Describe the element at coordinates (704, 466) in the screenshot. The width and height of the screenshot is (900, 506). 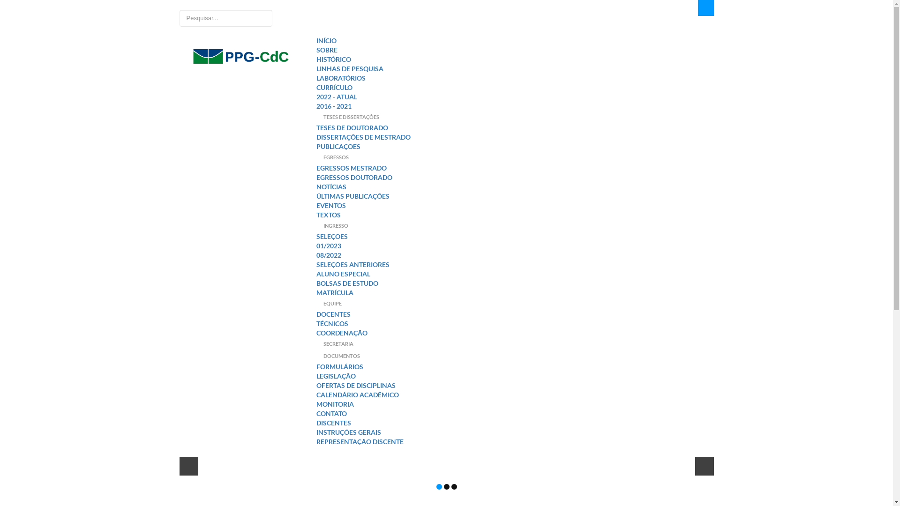
I see `Next` at that location.